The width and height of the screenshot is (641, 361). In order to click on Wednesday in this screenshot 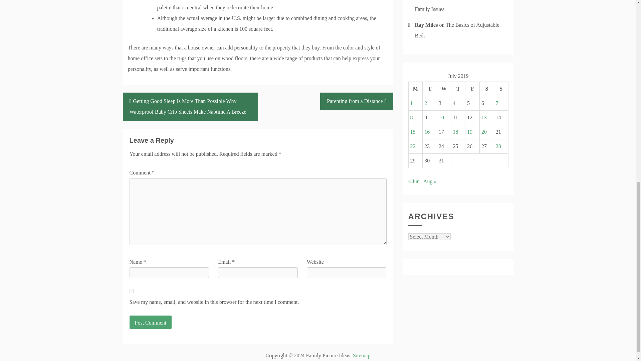, I will do `click(444, 89)`.